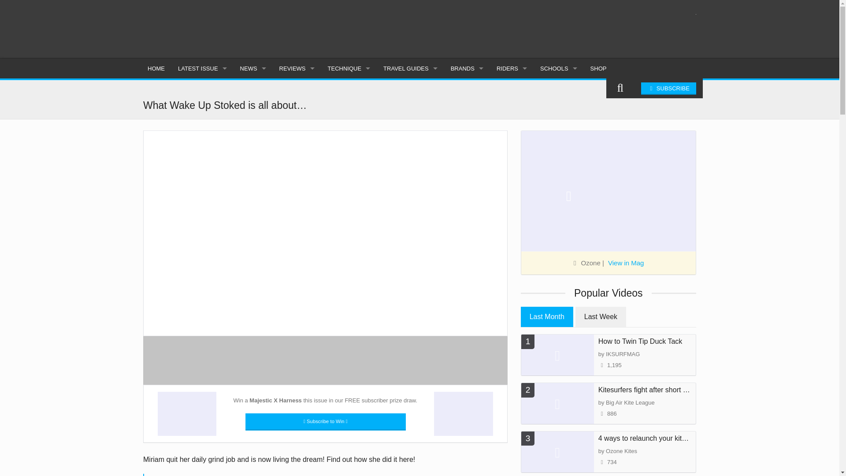 This screenshot has height=476, width=846. What do you see at coordinates (253, 130) in the screenshot?
I see `POPULAR` at bounding box center [253, 130].